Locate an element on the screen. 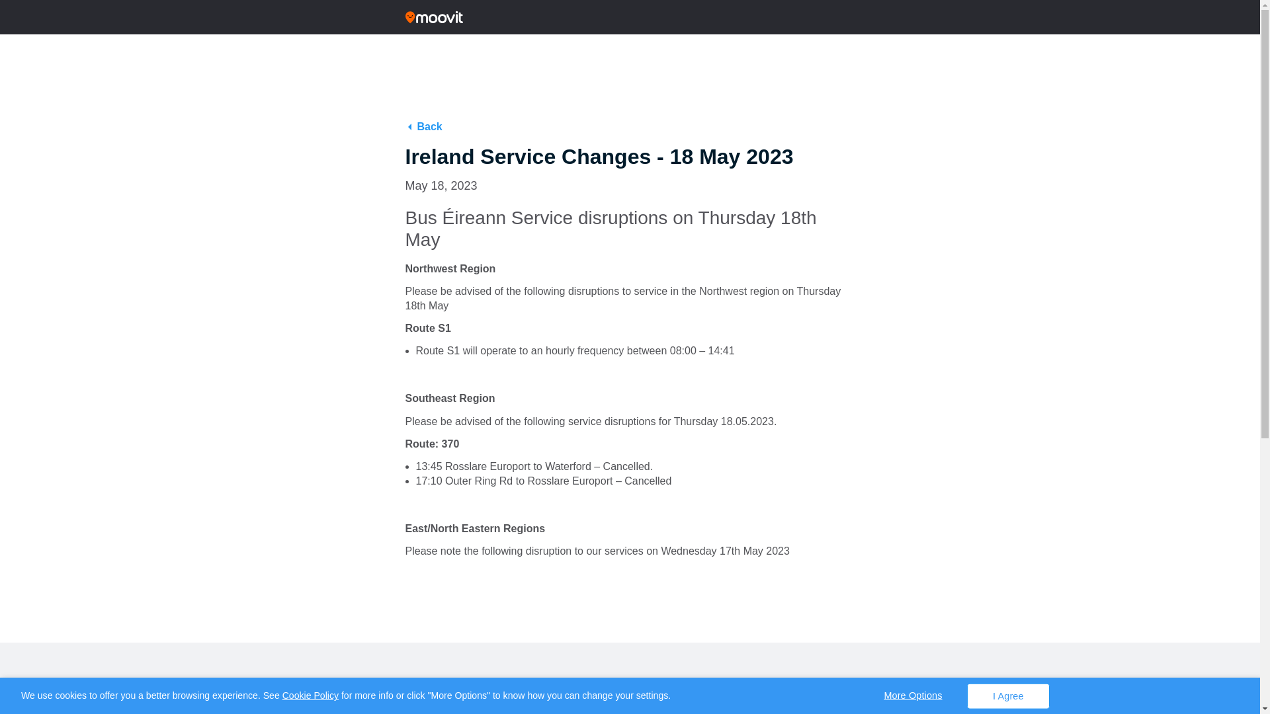 Image resolution: width=1270 pixels, height=714 pixels. More Options is located at coordinates (913, 695).